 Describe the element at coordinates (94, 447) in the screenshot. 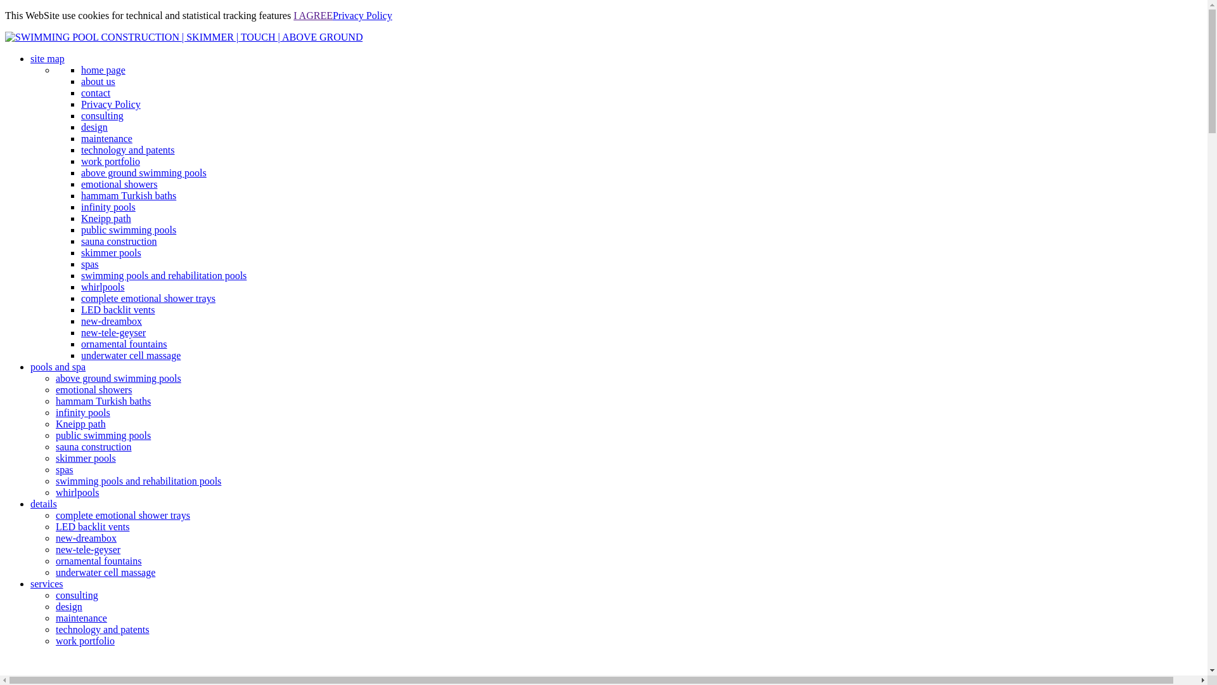

I see `sauna construction` at that location.